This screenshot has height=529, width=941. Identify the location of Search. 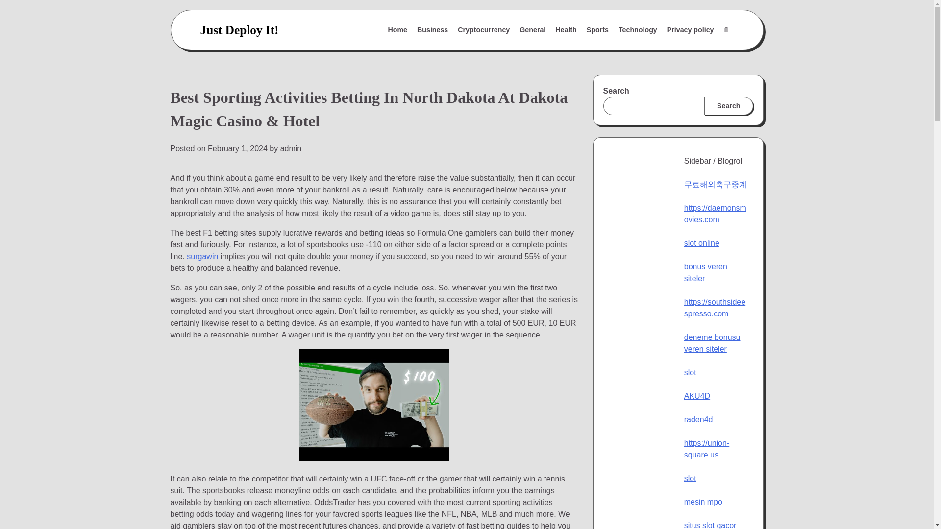
(702, 54).